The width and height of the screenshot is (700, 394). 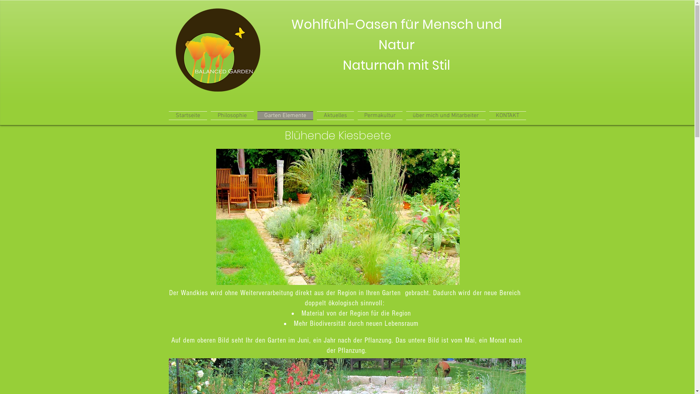 What do you see at coordinates (285, 112) in the screenshot?
I see `Garten Elemente` at bounding box center [285, 112].